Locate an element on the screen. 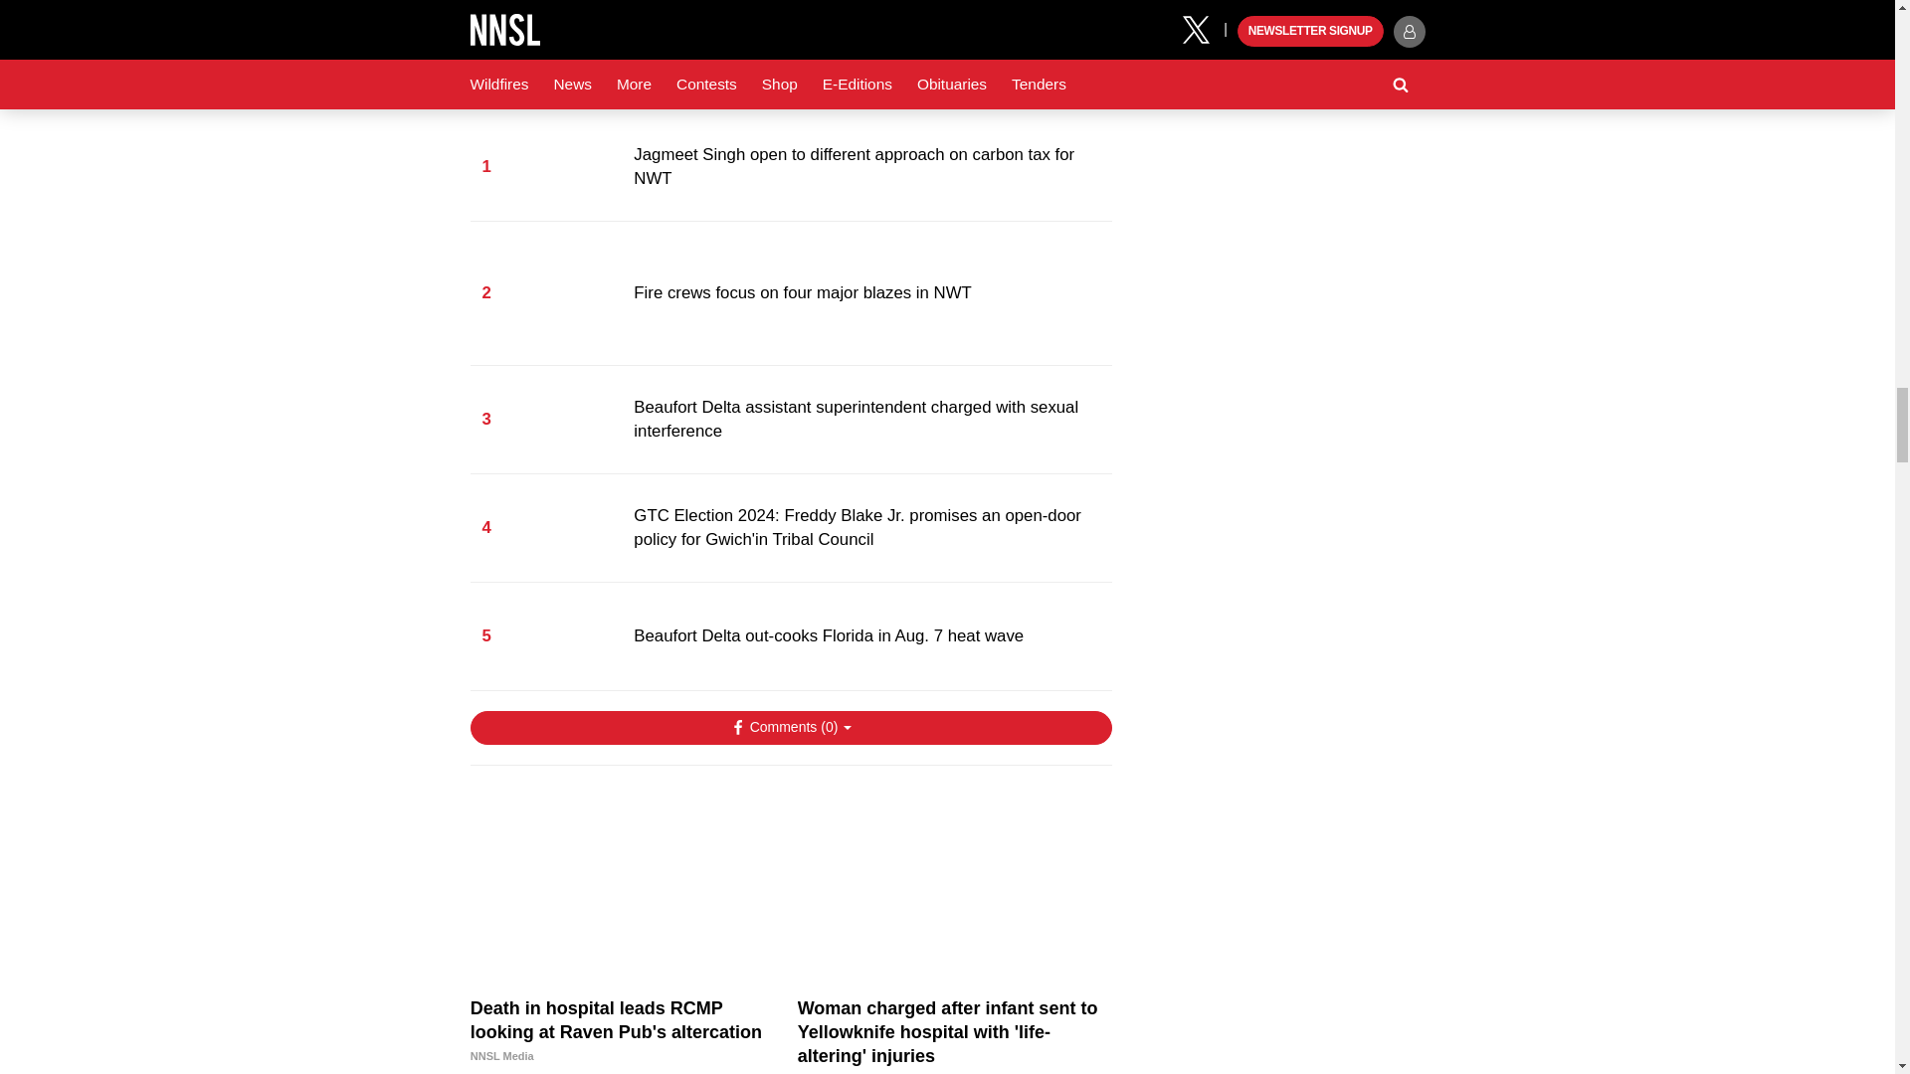  Show Comments is located at coordinates (790, 728).